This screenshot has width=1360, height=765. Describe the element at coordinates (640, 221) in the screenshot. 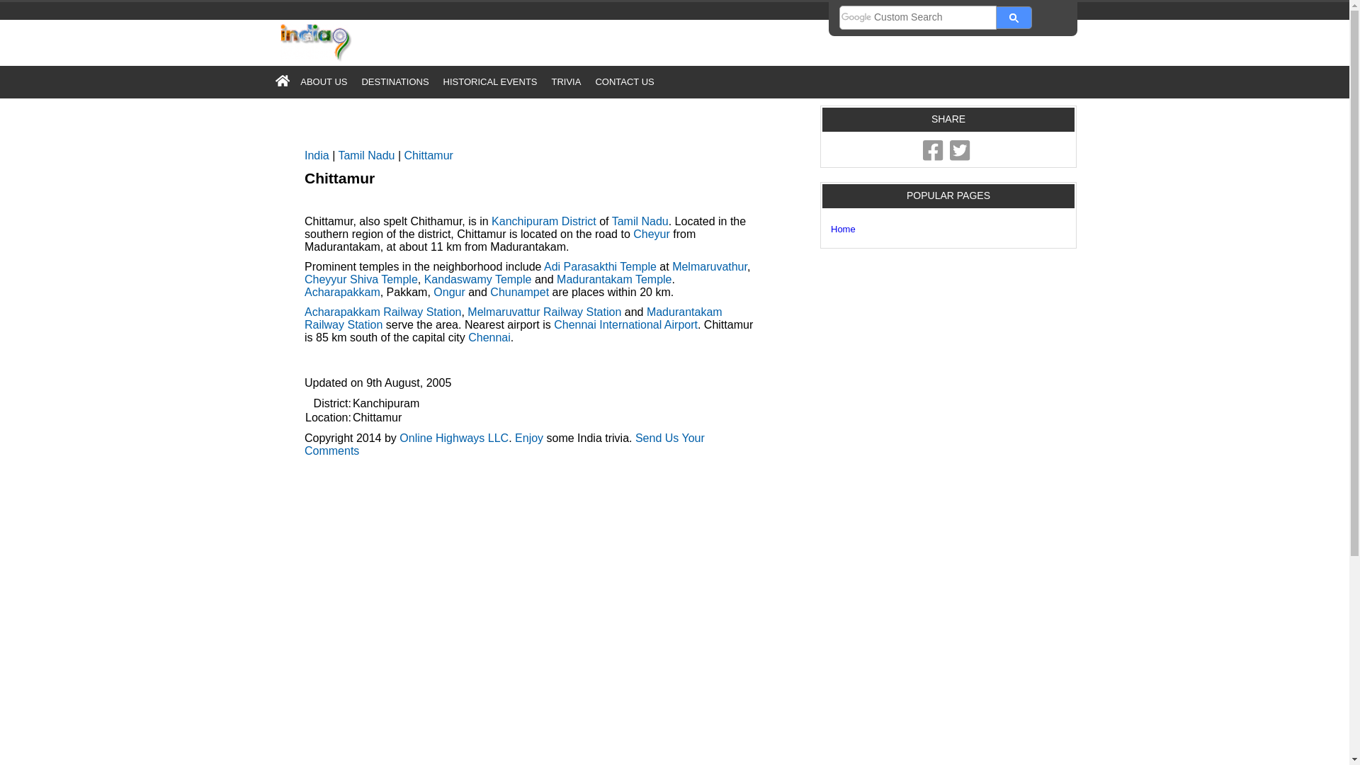

I see `Tamil Nadu` at that location.